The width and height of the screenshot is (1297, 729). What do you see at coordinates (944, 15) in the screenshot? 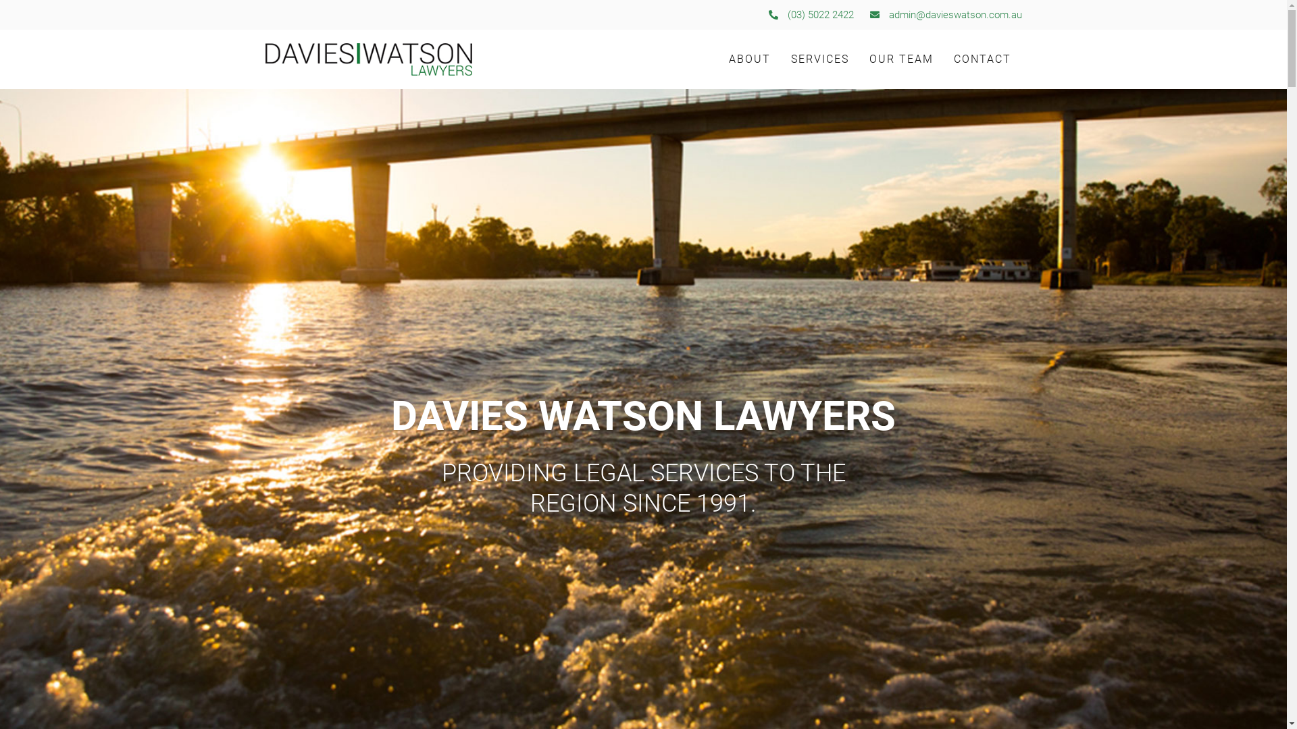
I see `admin@davieswatson.com.au` at bounding box center [944, 15].